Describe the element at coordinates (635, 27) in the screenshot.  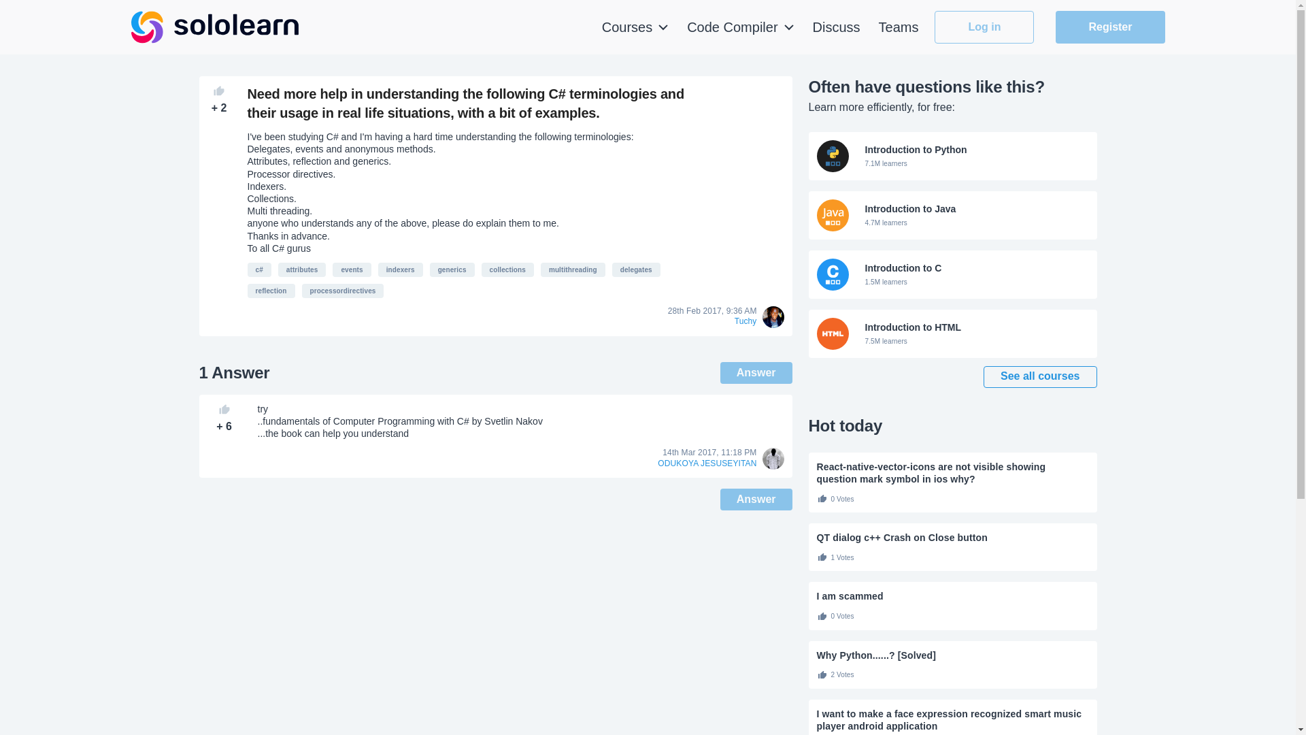
I see `multithreading` at that location.